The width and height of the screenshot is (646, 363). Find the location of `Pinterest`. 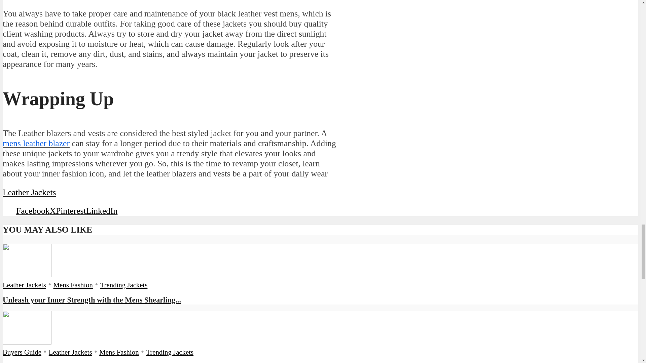

Pinterest is located at coordinates (71, 211).